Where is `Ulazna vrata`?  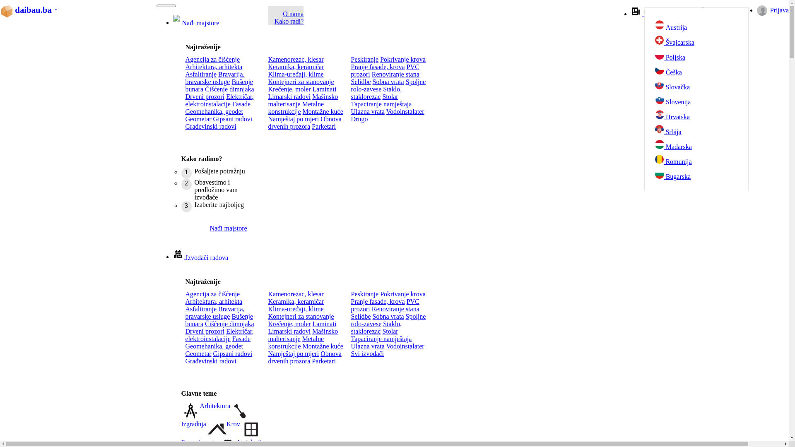 Ulazna vrata is located at coordinates (368, 346).